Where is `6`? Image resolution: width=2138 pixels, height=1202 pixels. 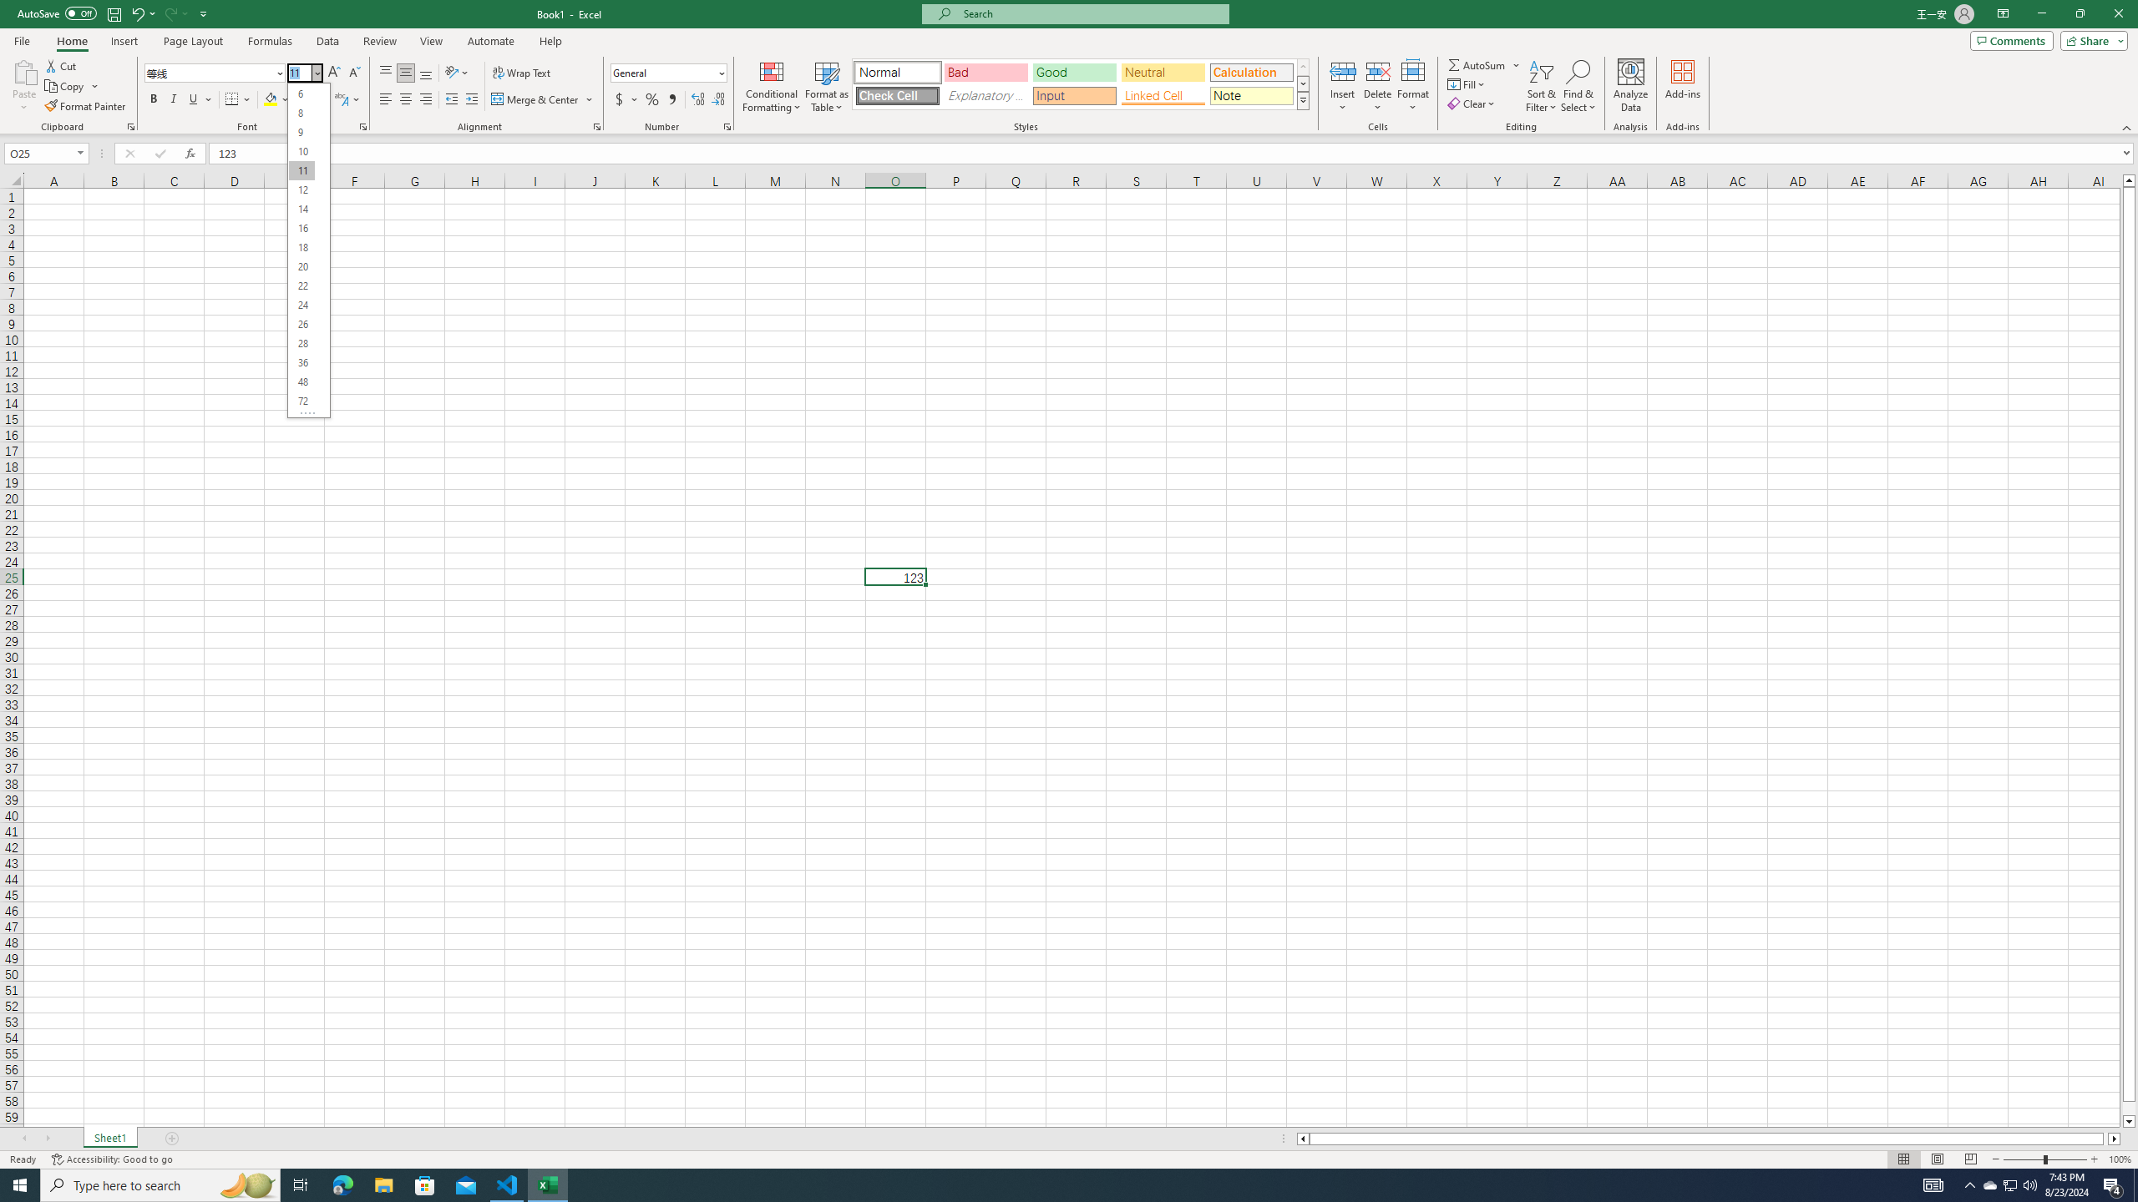 6 is located at coordinates (301, 93).